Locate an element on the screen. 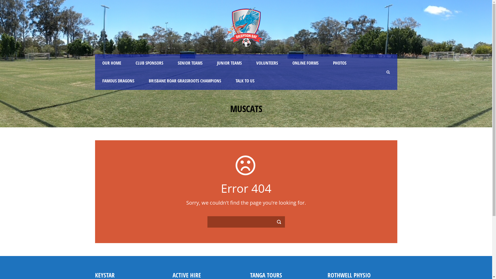  ONLINE FORMS is located at coordinates (305, 63).